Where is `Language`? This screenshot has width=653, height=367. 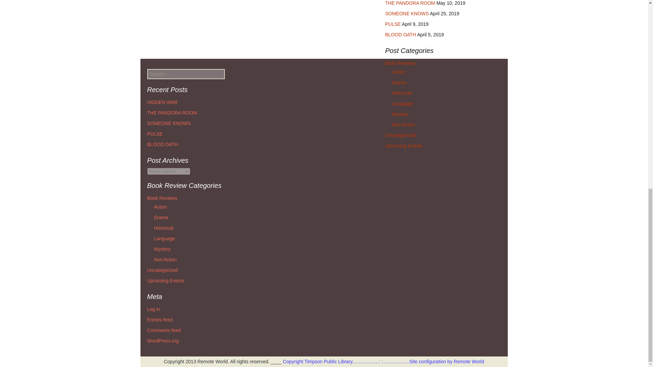 Language is located at coordinates (402, 104).